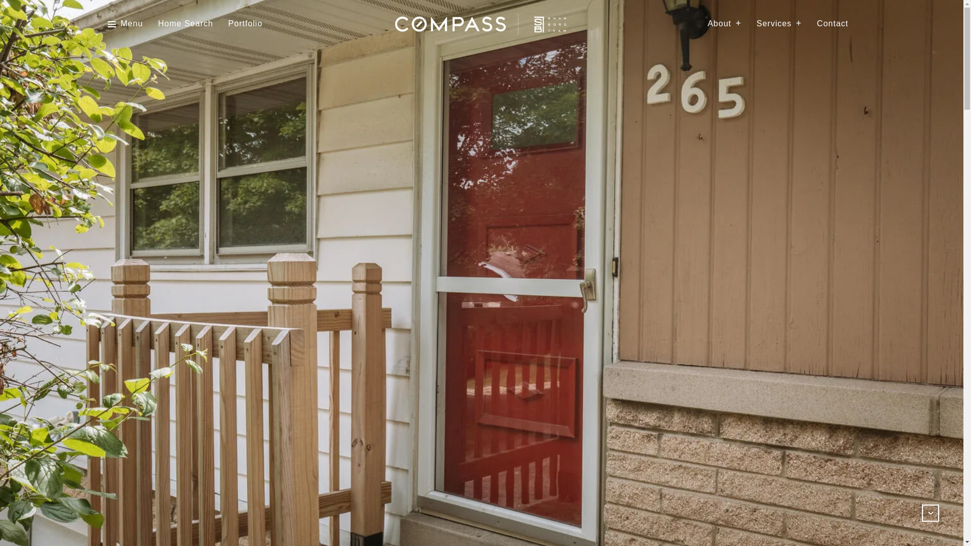  What do you see at coordinates (724, 24) in the screenshot?
I see `About` at bounding box center [724, 24].